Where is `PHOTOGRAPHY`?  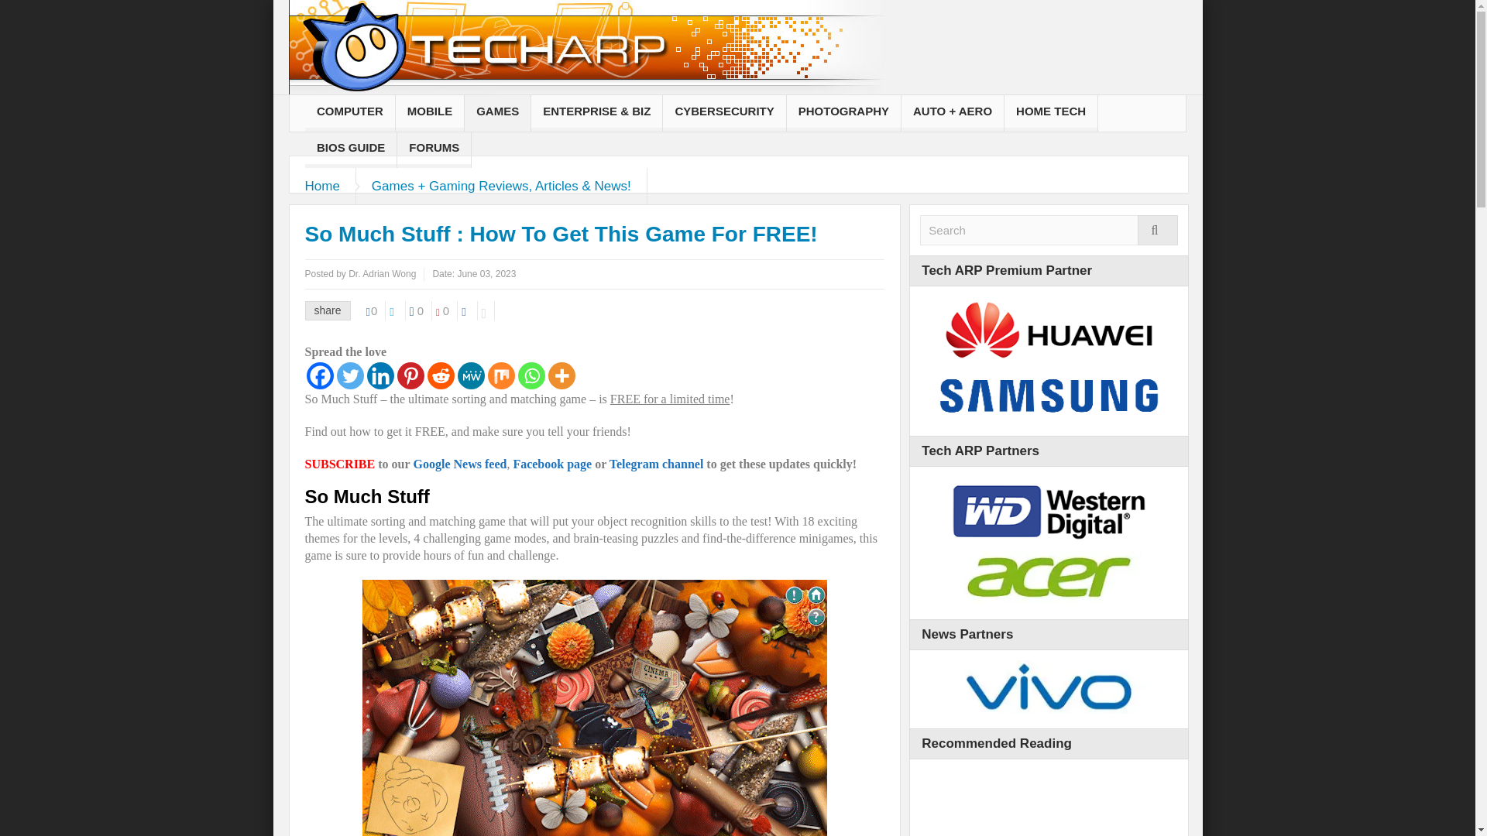
PHOTOGRAPHY is located at coordinates (843, 113).